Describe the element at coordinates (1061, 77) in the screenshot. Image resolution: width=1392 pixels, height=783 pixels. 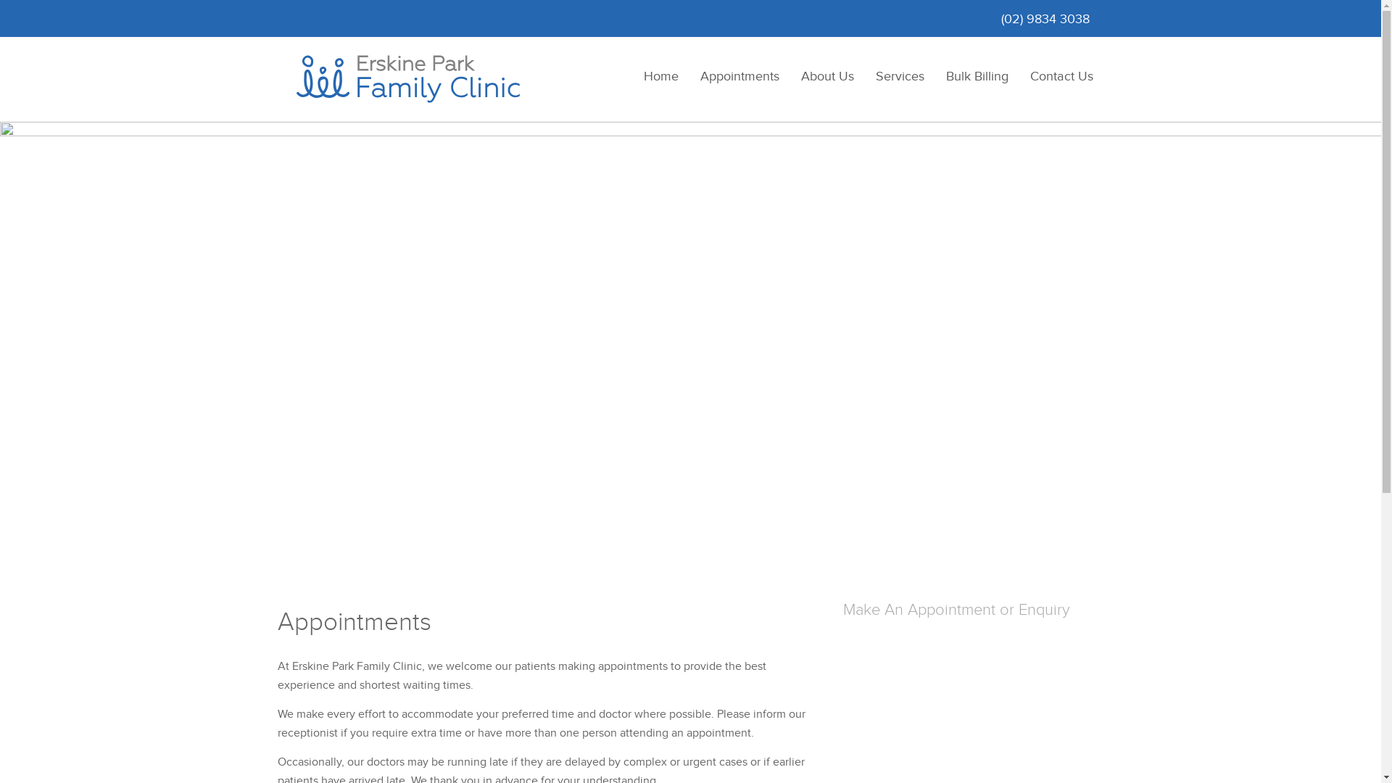
I see `Contact Us` at that location.